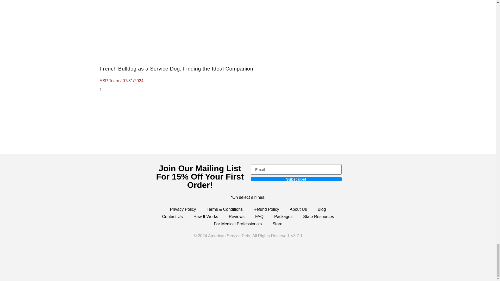 The height and width of the screenshot is (281, 500). I want to click on French Bulldog as a Service Dog: Finding the Ideal Companion, so click(176, 69).